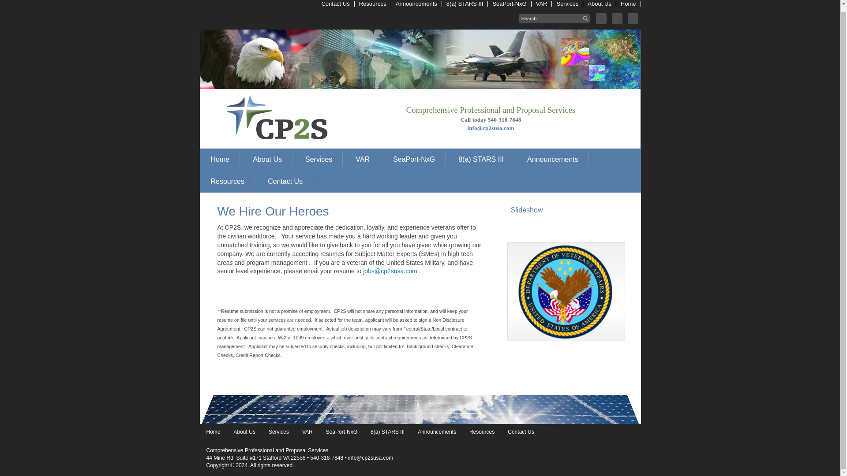 The image size is (847, 476). Describe the element at coordinates (335, 4) in the screenshot. I see `Contact Us` at that location.